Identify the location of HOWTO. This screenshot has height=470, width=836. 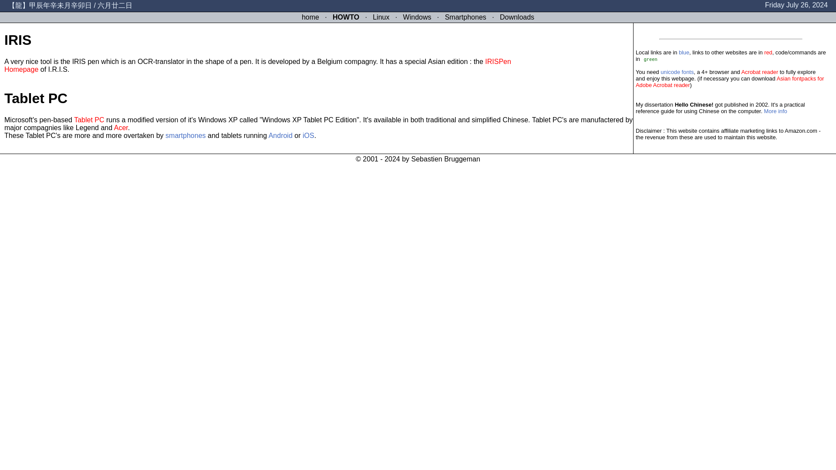
(346, 17).